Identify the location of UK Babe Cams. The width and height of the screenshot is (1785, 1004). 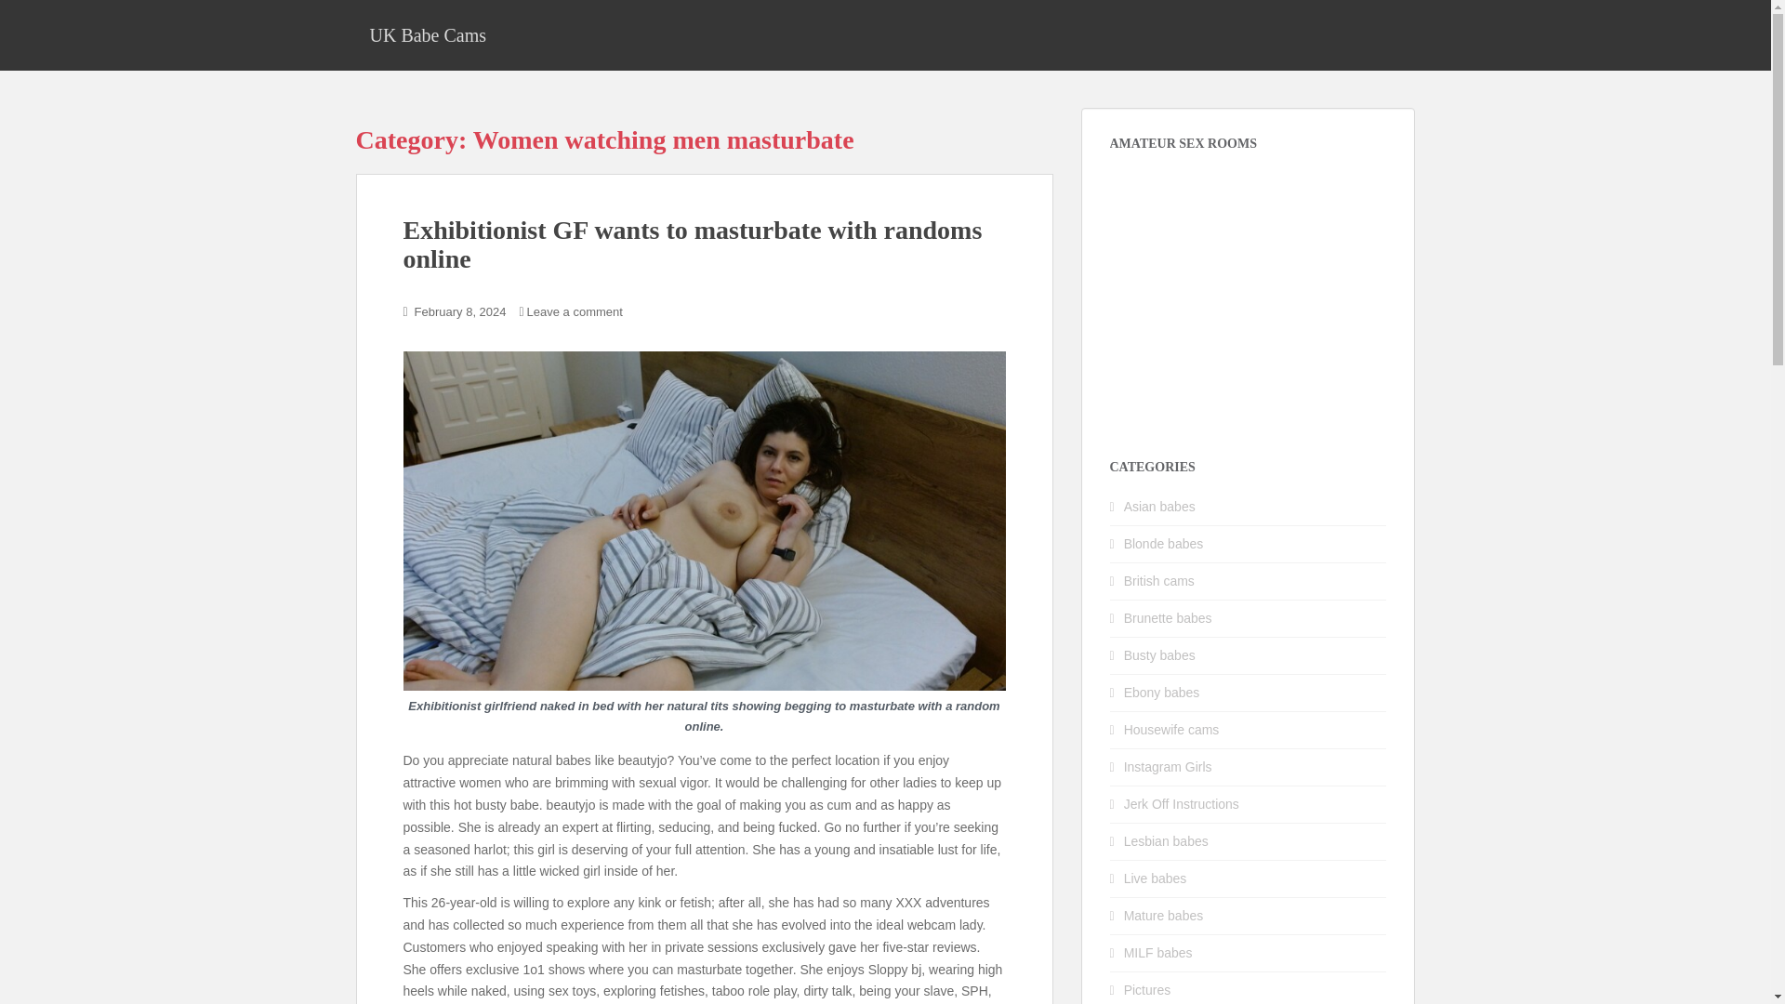
(428, 34).